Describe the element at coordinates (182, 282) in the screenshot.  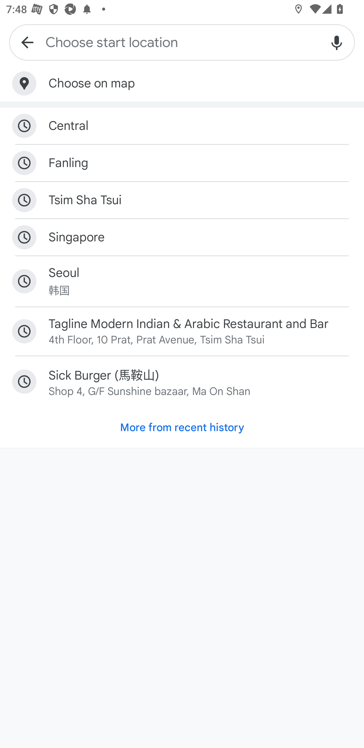
I see `Seoul 韩国` at that location.